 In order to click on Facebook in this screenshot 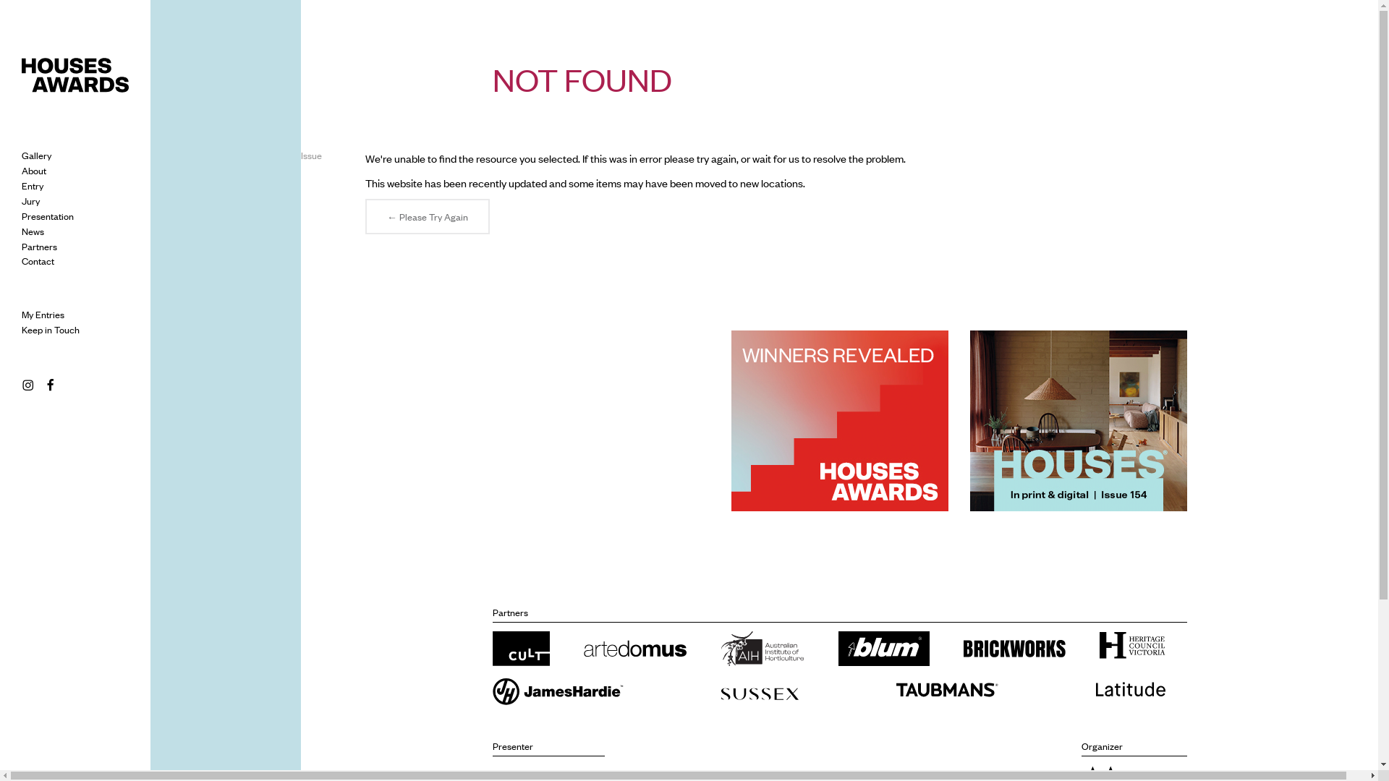, I will do `click(52, 385)`.